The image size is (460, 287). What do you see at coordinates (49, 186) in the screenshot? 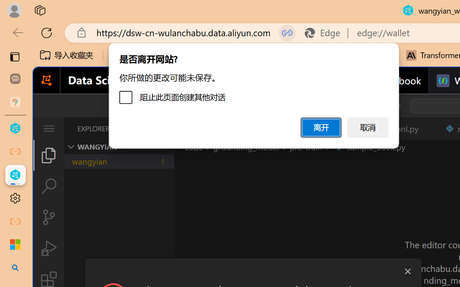
I see `Search (Ctrl+Shift+F)` at bounding box center [49, 186].